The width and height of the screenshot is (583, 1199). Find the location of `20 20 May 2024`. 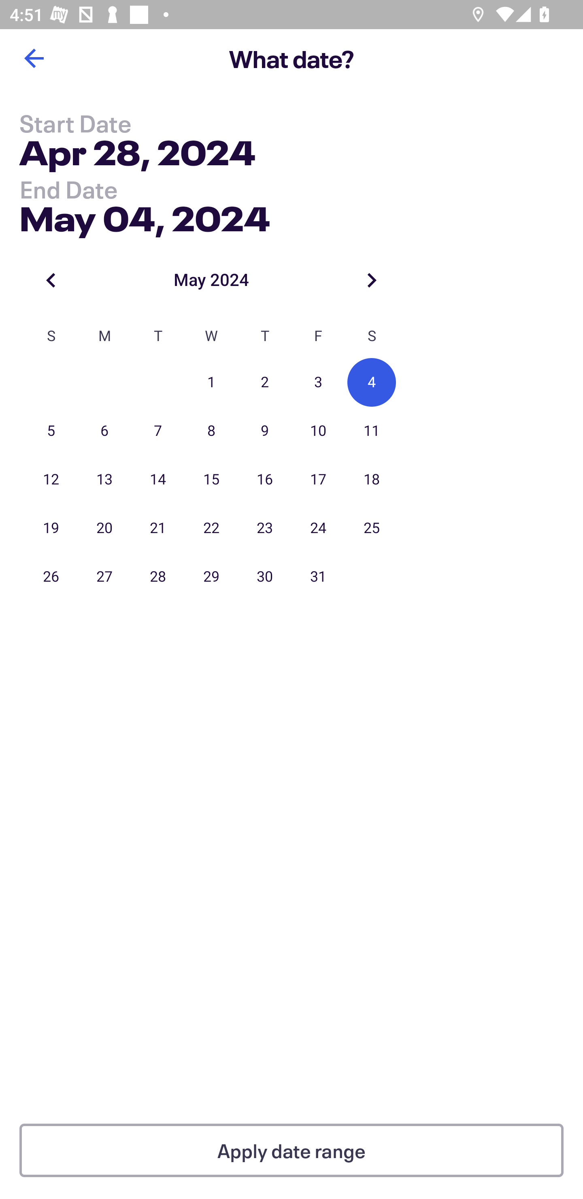

20 20 May 2024 is located at coordinates (104, 528).